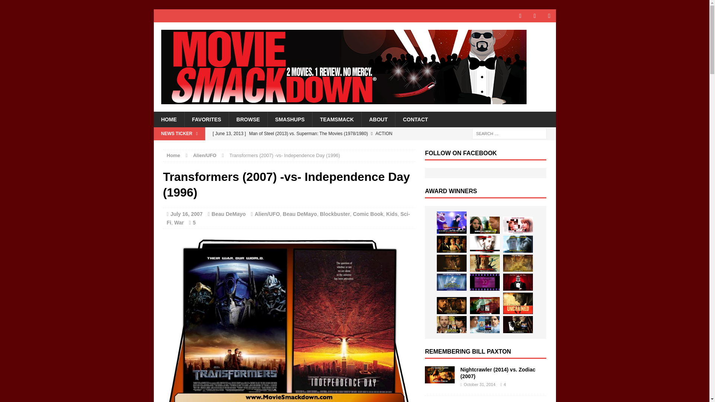  I want to click on TEAMSMACK, so click(336, 119).